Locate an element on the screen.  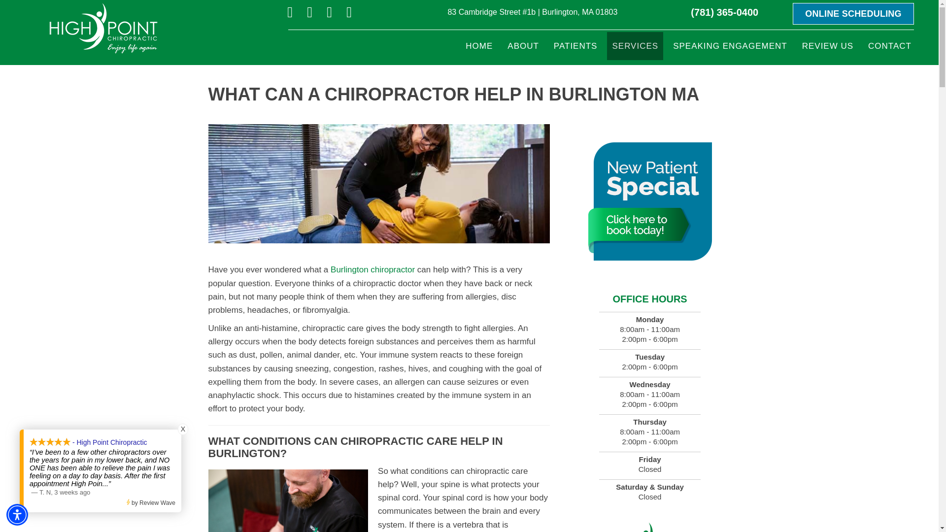
ABOUT is located at coordinates (523, 46).